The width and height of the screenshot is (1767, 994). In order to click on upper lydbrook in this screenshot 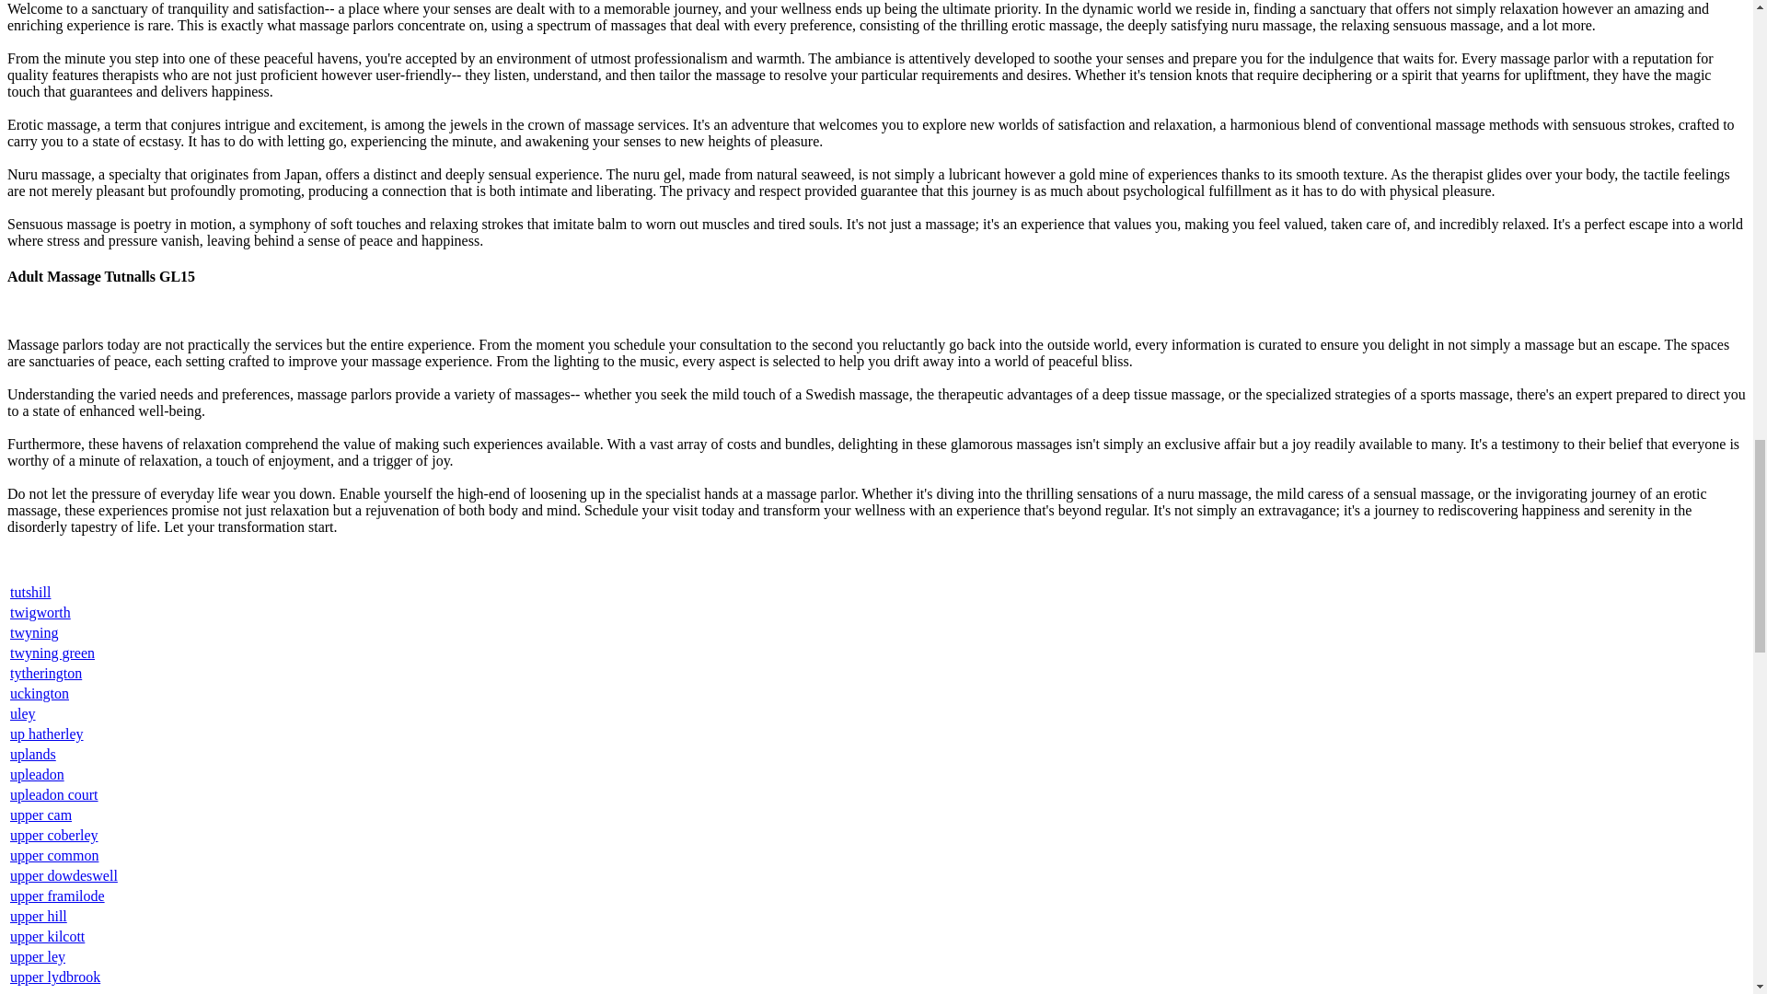, I will do `click(55, 977)`.